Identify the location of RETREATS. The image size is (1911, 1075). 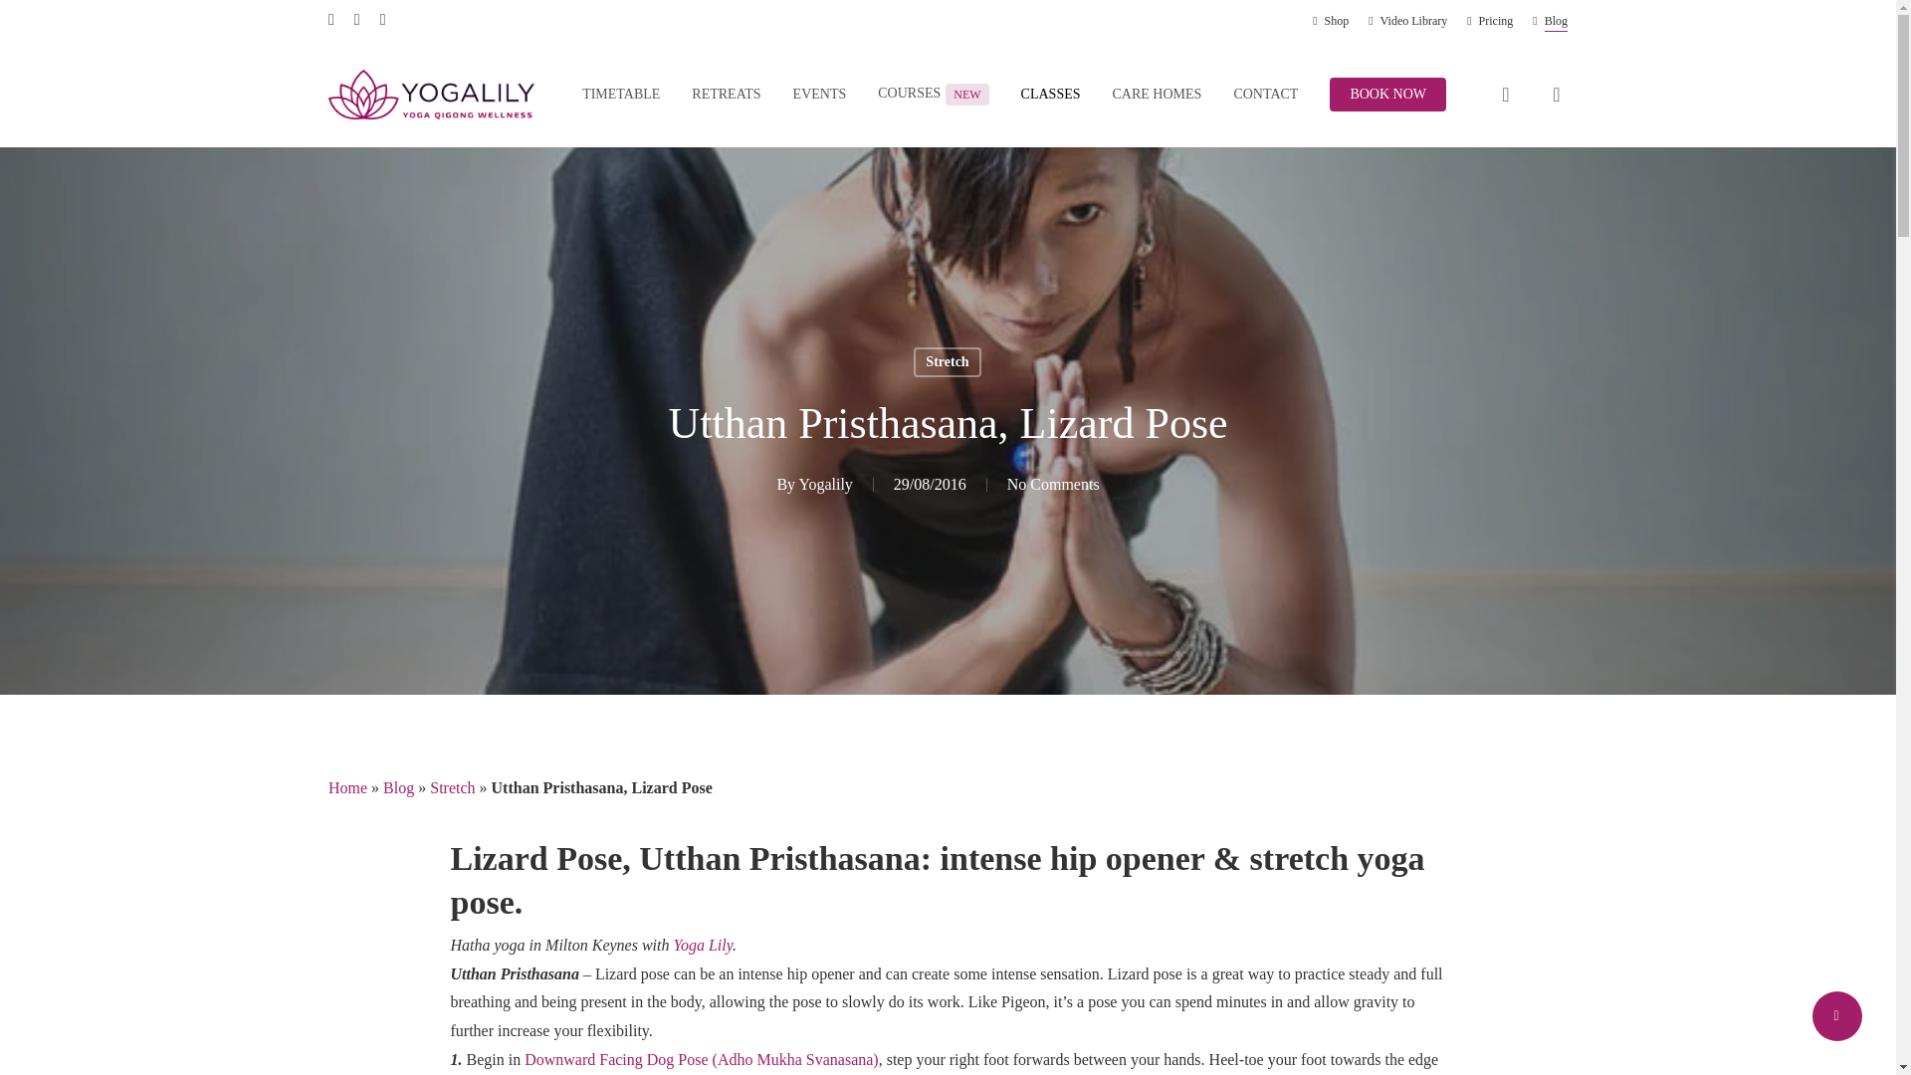
(727, 94).